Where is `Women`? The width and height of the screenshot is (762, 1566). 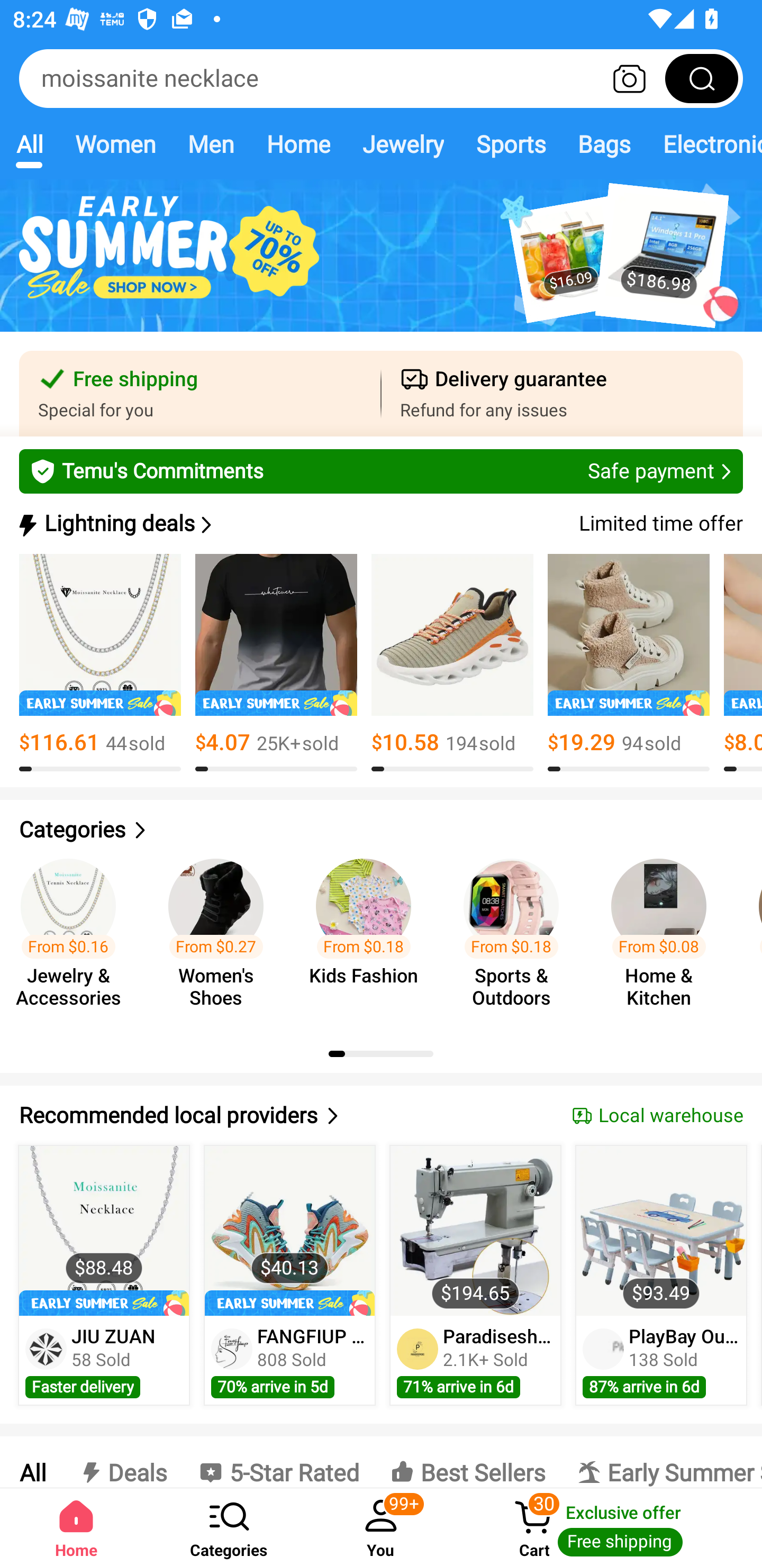
Women is located at coordinates (115, 144).